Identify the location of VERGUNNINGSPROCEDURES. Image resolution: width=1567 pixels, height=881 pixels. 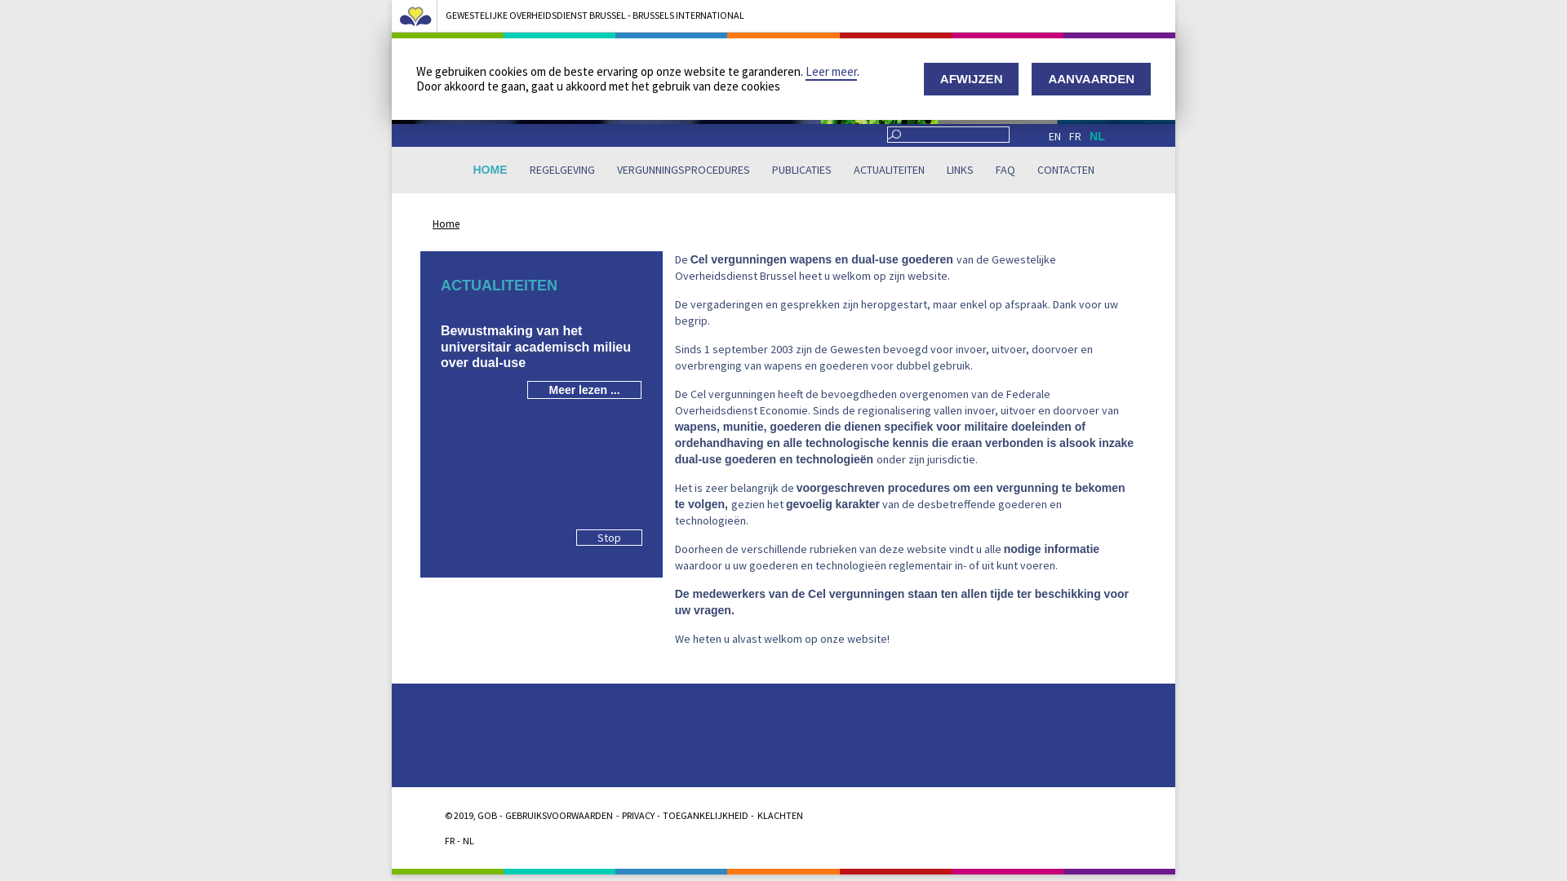
(684, 170).